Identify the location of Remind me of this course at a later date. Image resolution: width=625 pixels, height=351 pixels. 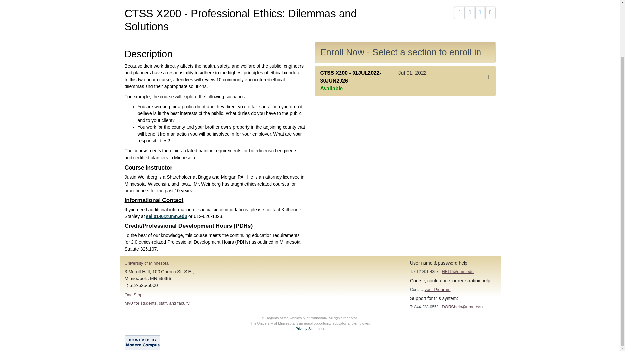
(469, 13).